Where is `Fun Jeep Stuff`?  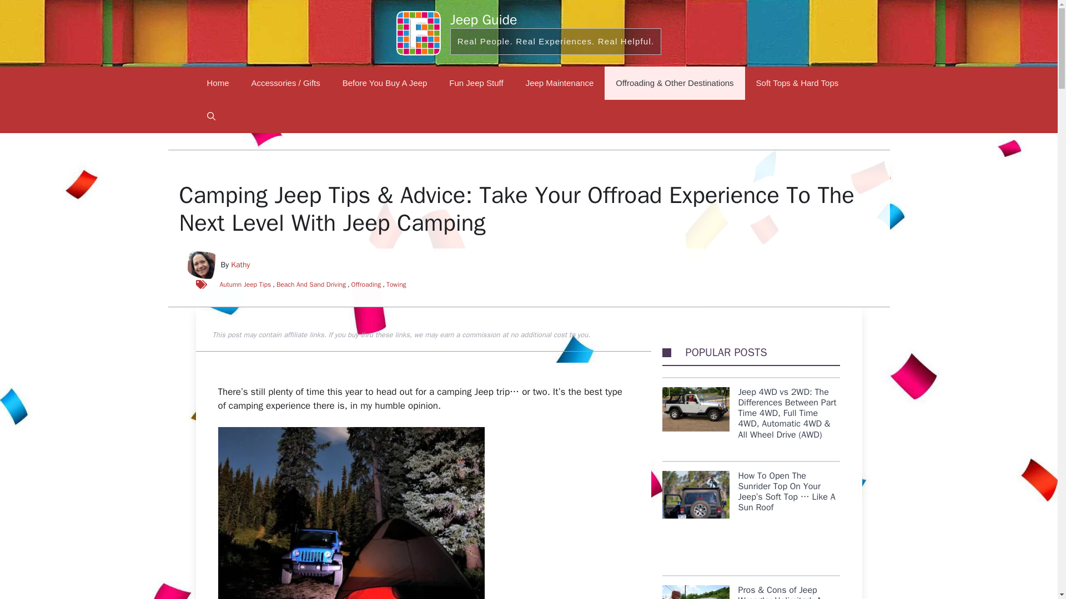 Fun Jeep Stuff is located at coordinates (476, 83).